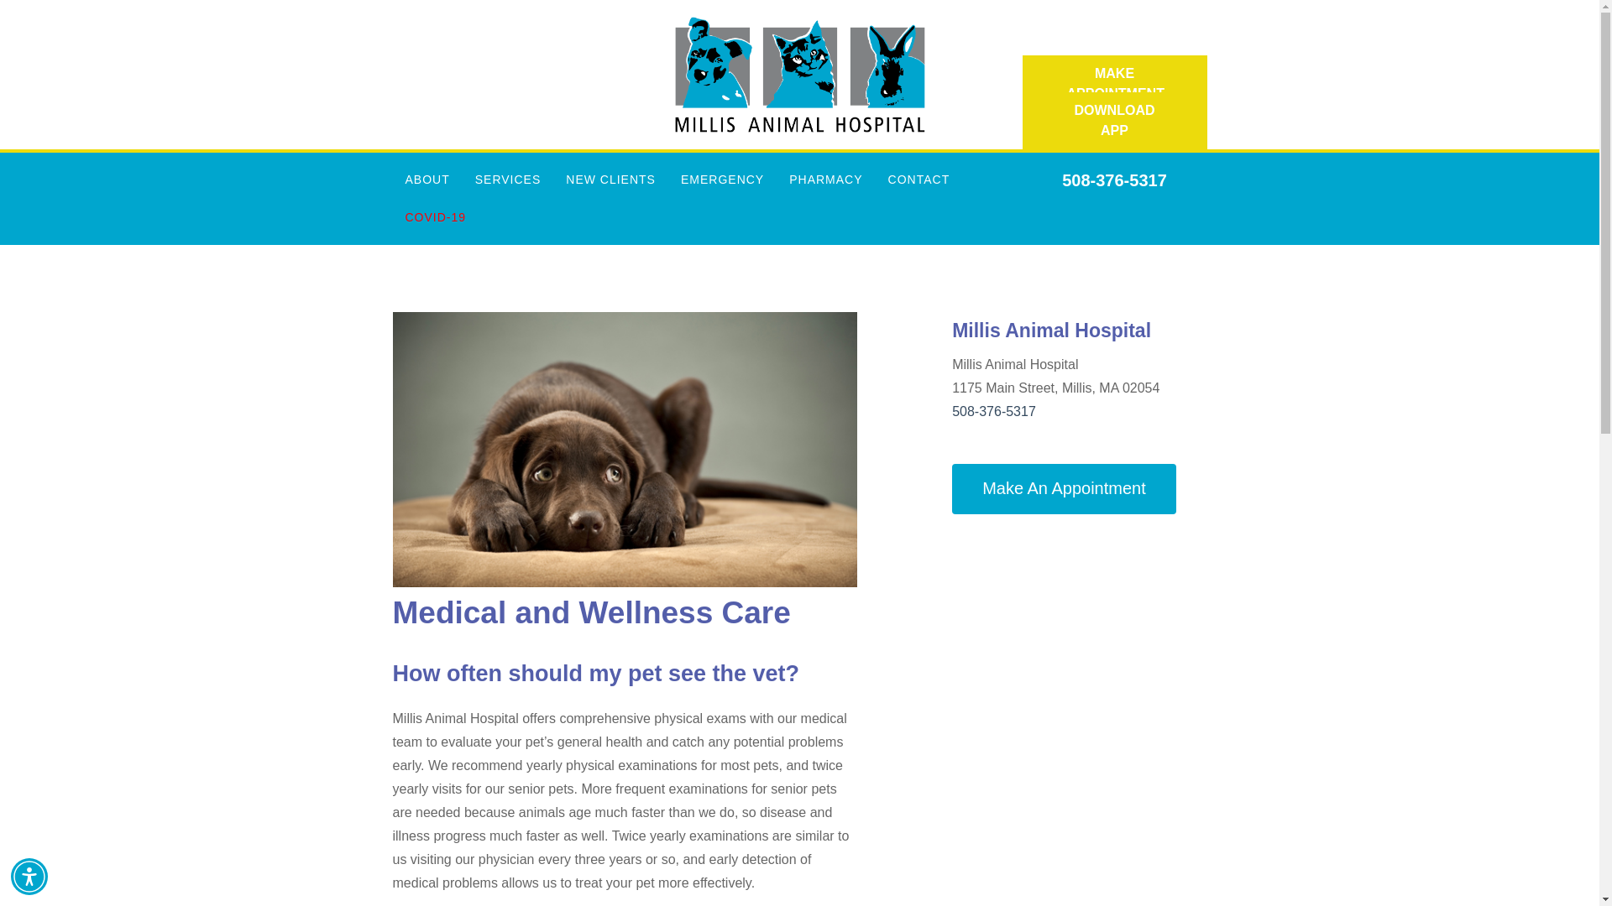 This screenshot has height=906, width=1612. Describe the element at coordinates (606, 216) in the screenshot. I see `WHAT TO EXPECT` at that location.